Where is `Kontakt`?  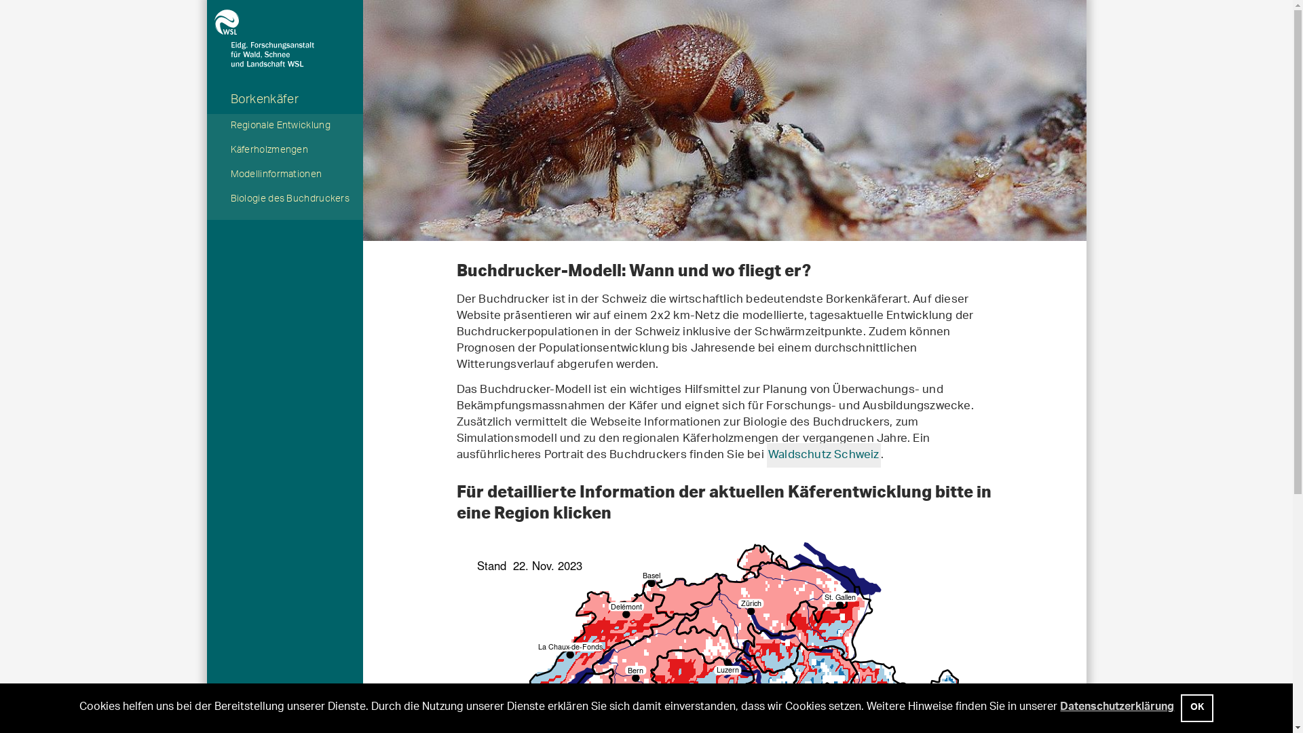
Kontakt is located at coordinates (356, 715).